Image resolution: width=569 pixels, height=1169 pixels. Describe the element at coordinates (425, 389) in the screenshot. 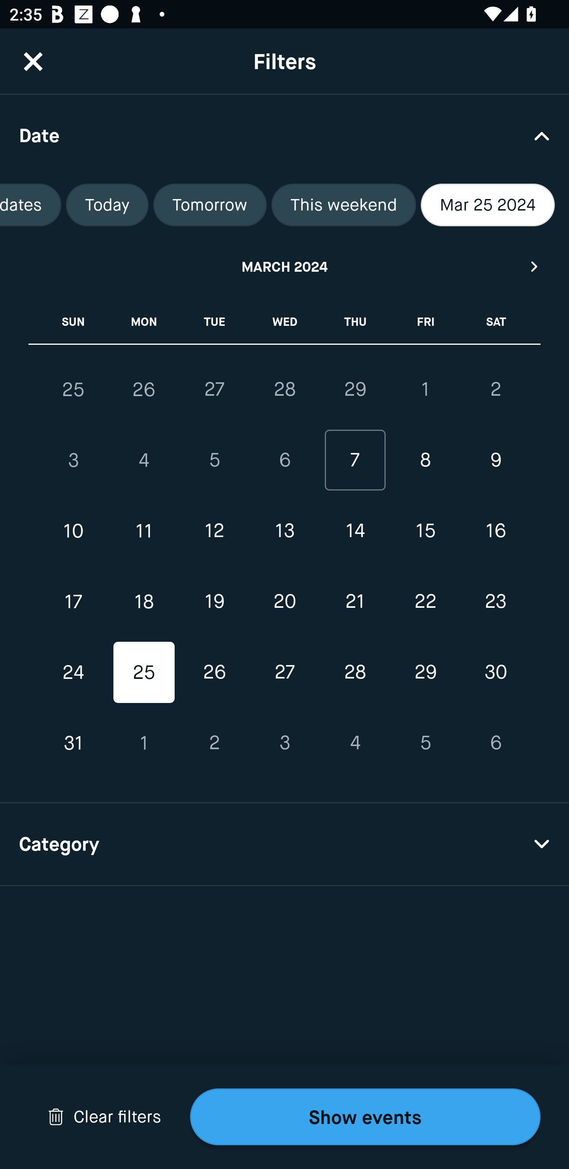

I see `1` at that location.